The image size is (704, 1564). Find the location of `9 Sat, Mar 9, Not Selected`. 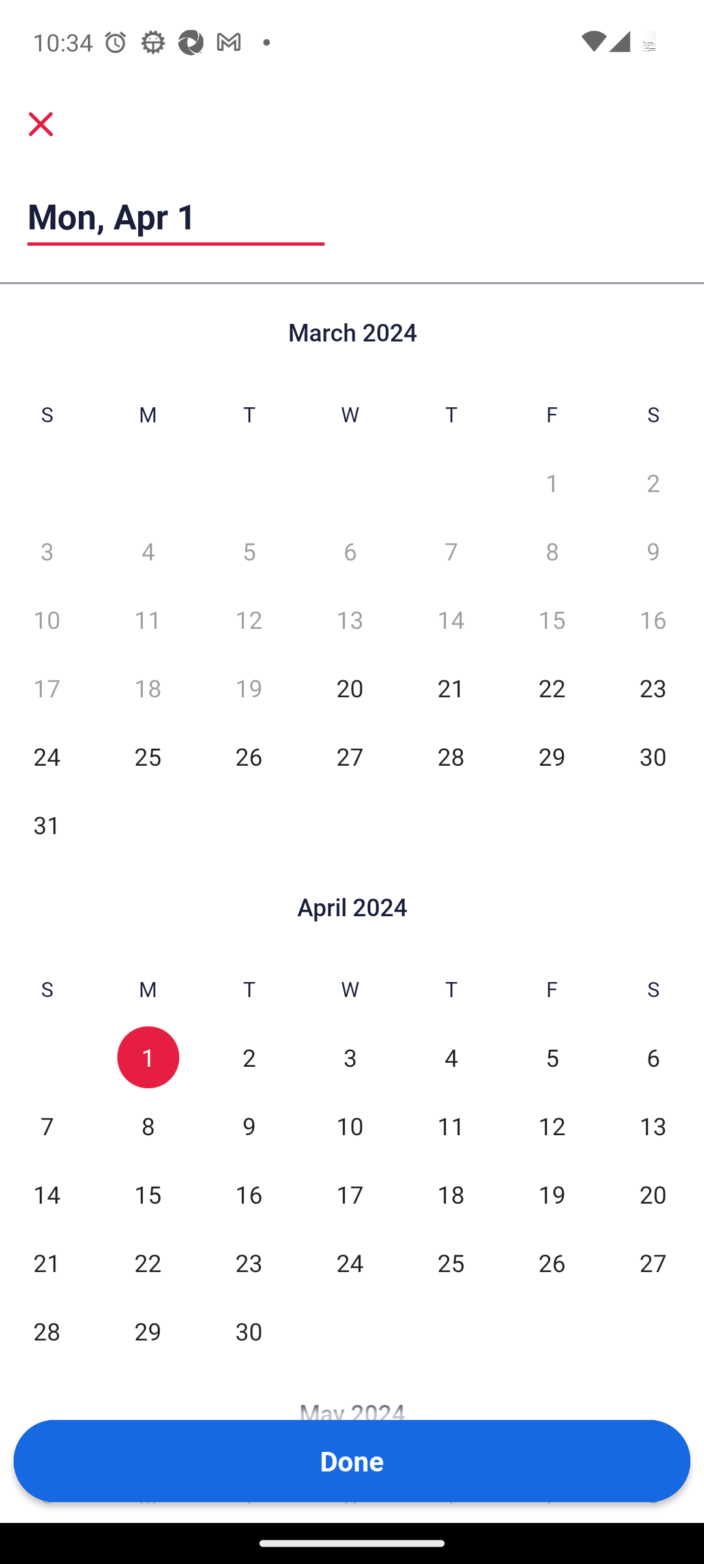

9 Sat, Mar 9, Not Selected is located at coordinates (653, 550).